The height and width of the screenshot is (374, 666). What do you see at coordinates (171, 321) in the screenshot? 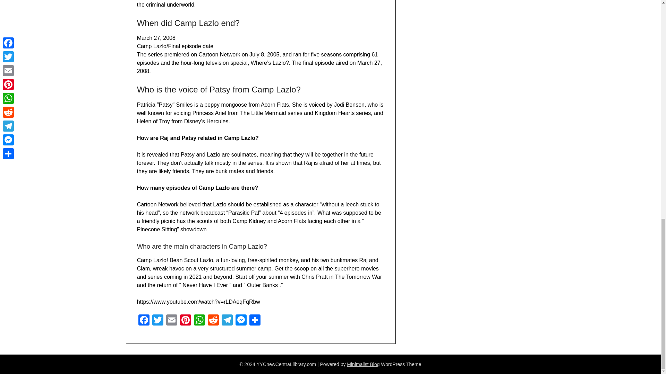
I see `Email` at bounding box center [171, 321].